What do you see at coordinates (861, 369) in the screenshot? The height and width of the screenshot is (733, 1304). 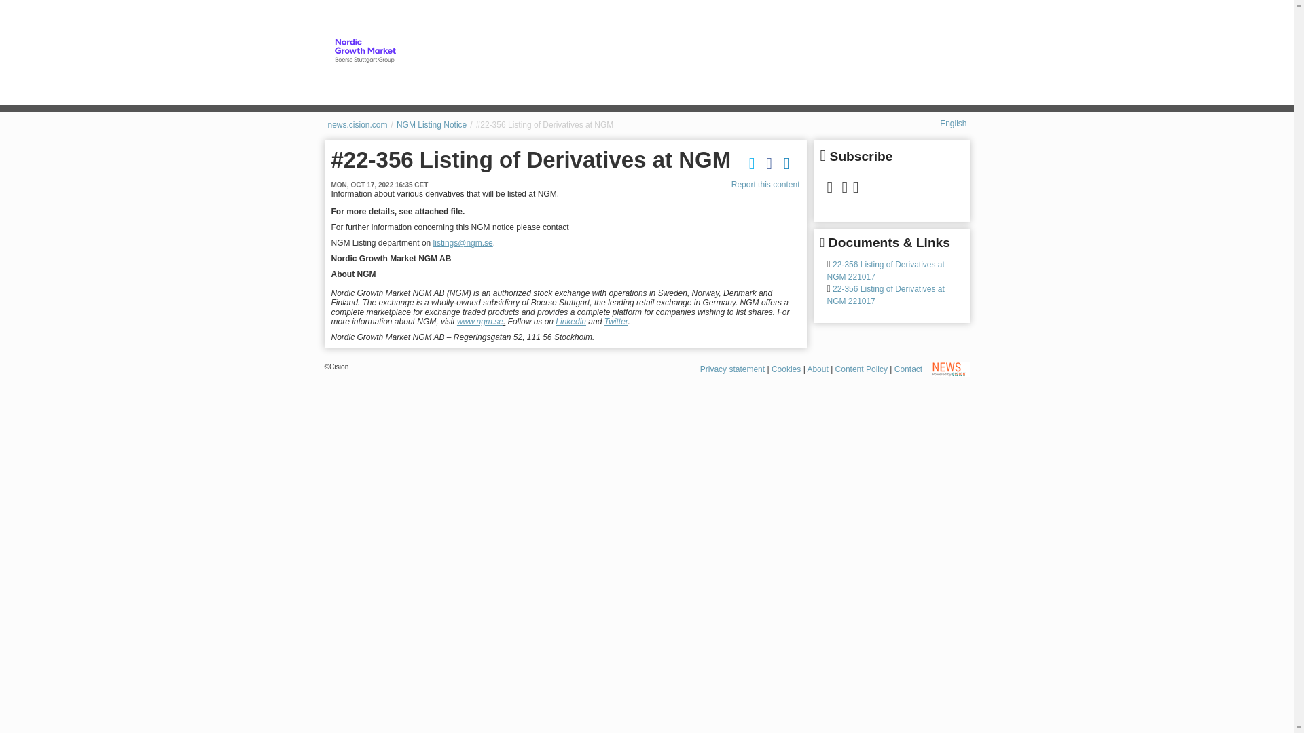 I see `Content Policy` at bounding box center [861, 369].